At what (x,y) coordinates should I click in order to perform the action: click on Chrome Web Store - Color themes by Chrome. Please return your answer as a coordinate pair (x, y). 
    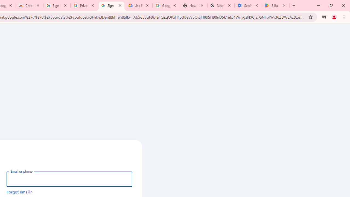
    Looking at the image, I should click on (29, 5).